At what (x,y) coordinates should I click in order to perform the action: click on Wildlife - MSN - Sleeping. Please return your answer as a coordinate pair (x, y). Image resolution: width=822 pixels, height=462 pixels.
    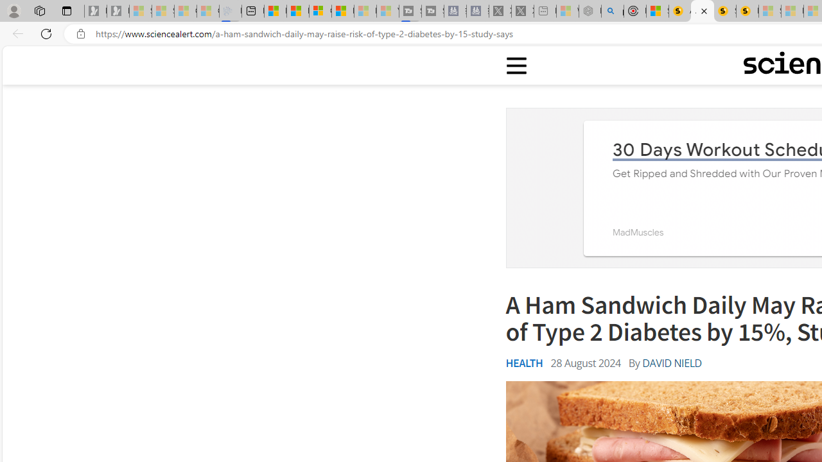
    Looking at the image, I should click on (568, 12).